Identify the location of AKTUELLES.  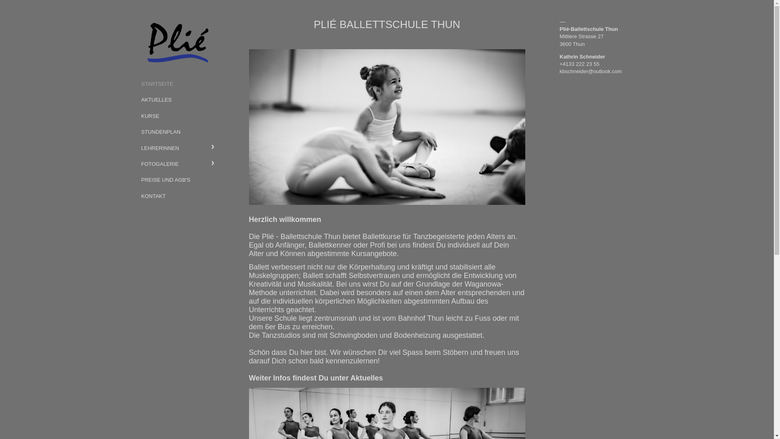
(178, 99).